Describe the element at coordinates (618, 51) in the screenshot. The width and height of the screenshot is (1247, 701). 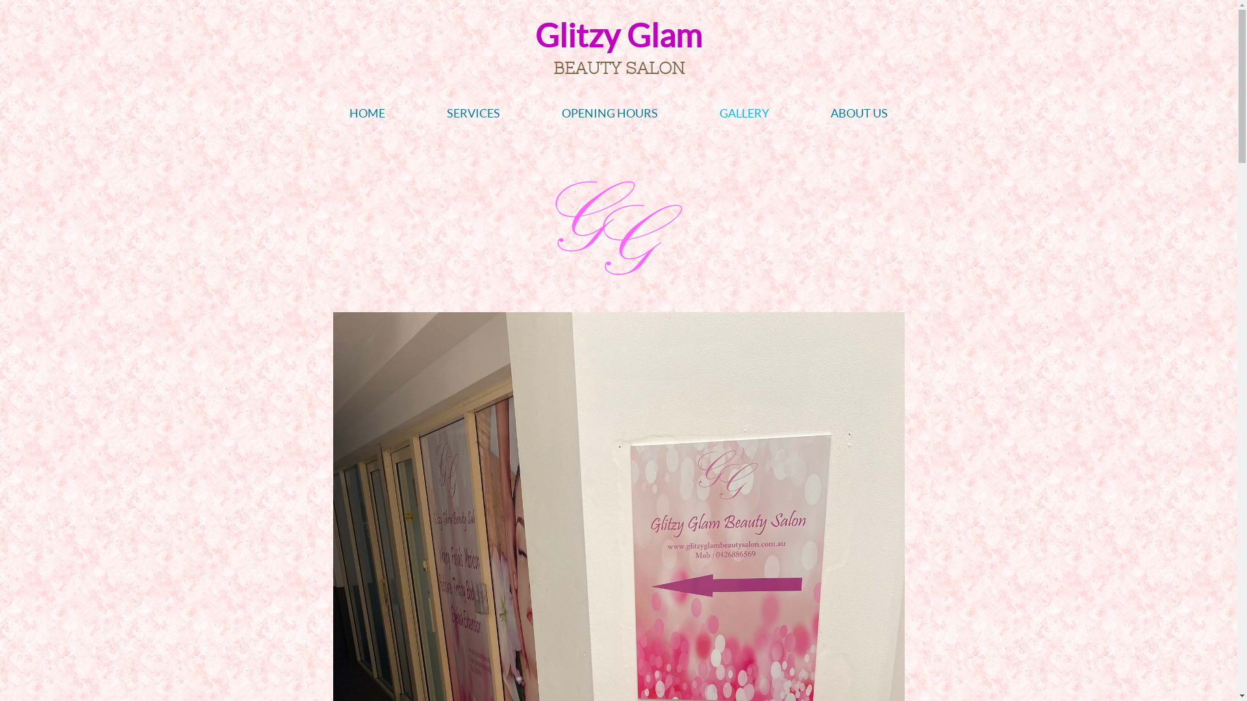
I see `Glitzy Glam
BEAUTY SALON` at that location.